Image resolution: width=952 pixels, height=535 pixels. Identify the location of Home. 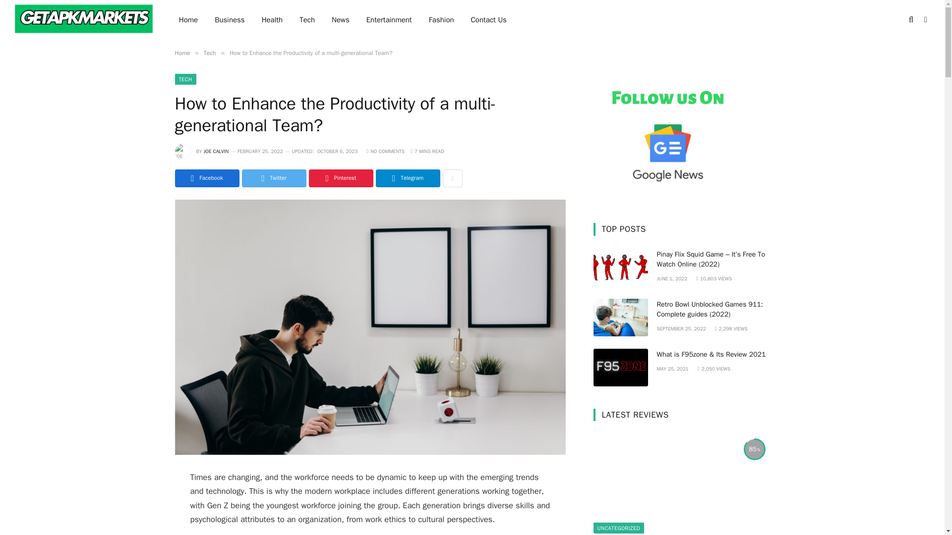
(181, 53).